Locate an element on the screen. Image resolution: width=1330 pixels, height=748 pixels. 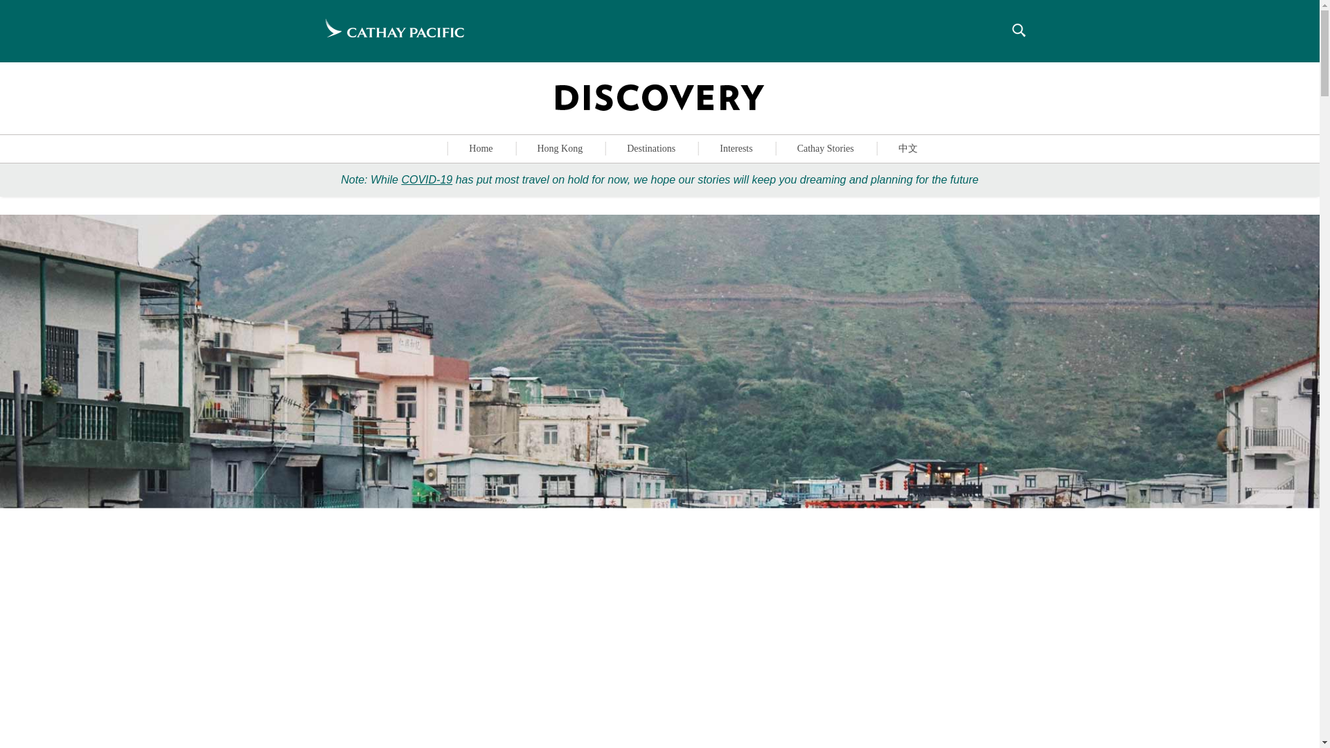
Destinations is located at coordinates (651, 149).